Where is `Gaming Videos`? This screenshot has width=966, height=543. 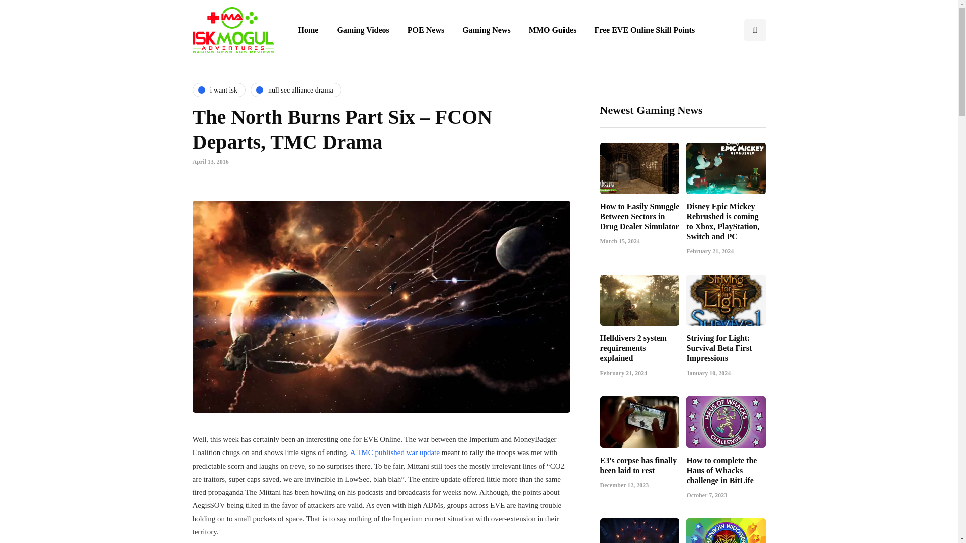 Gaming Videos is located at coordinates (362, 30).